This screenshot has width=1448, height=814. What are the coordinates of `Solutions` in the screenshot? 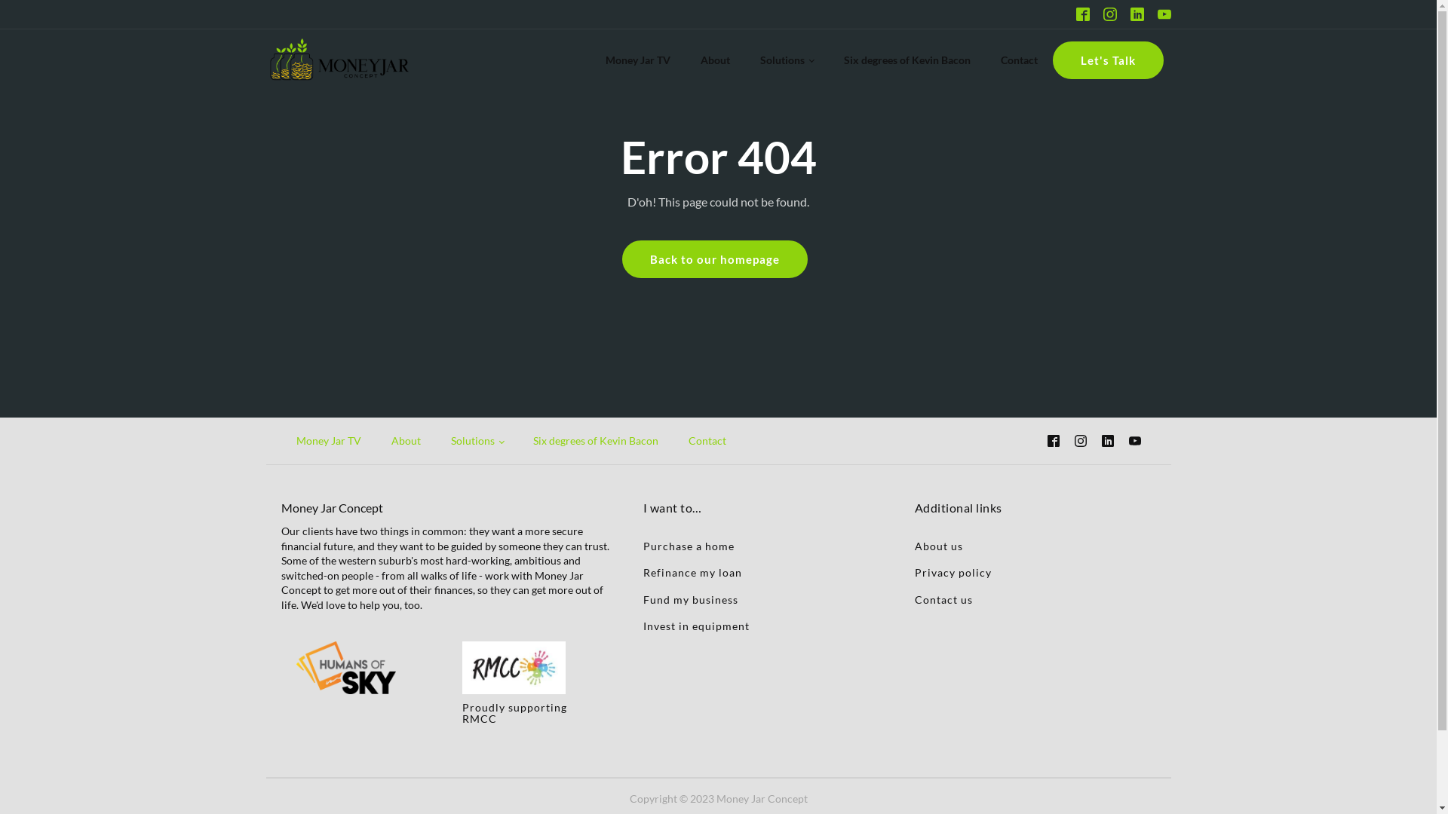 It's located at (787, 60).